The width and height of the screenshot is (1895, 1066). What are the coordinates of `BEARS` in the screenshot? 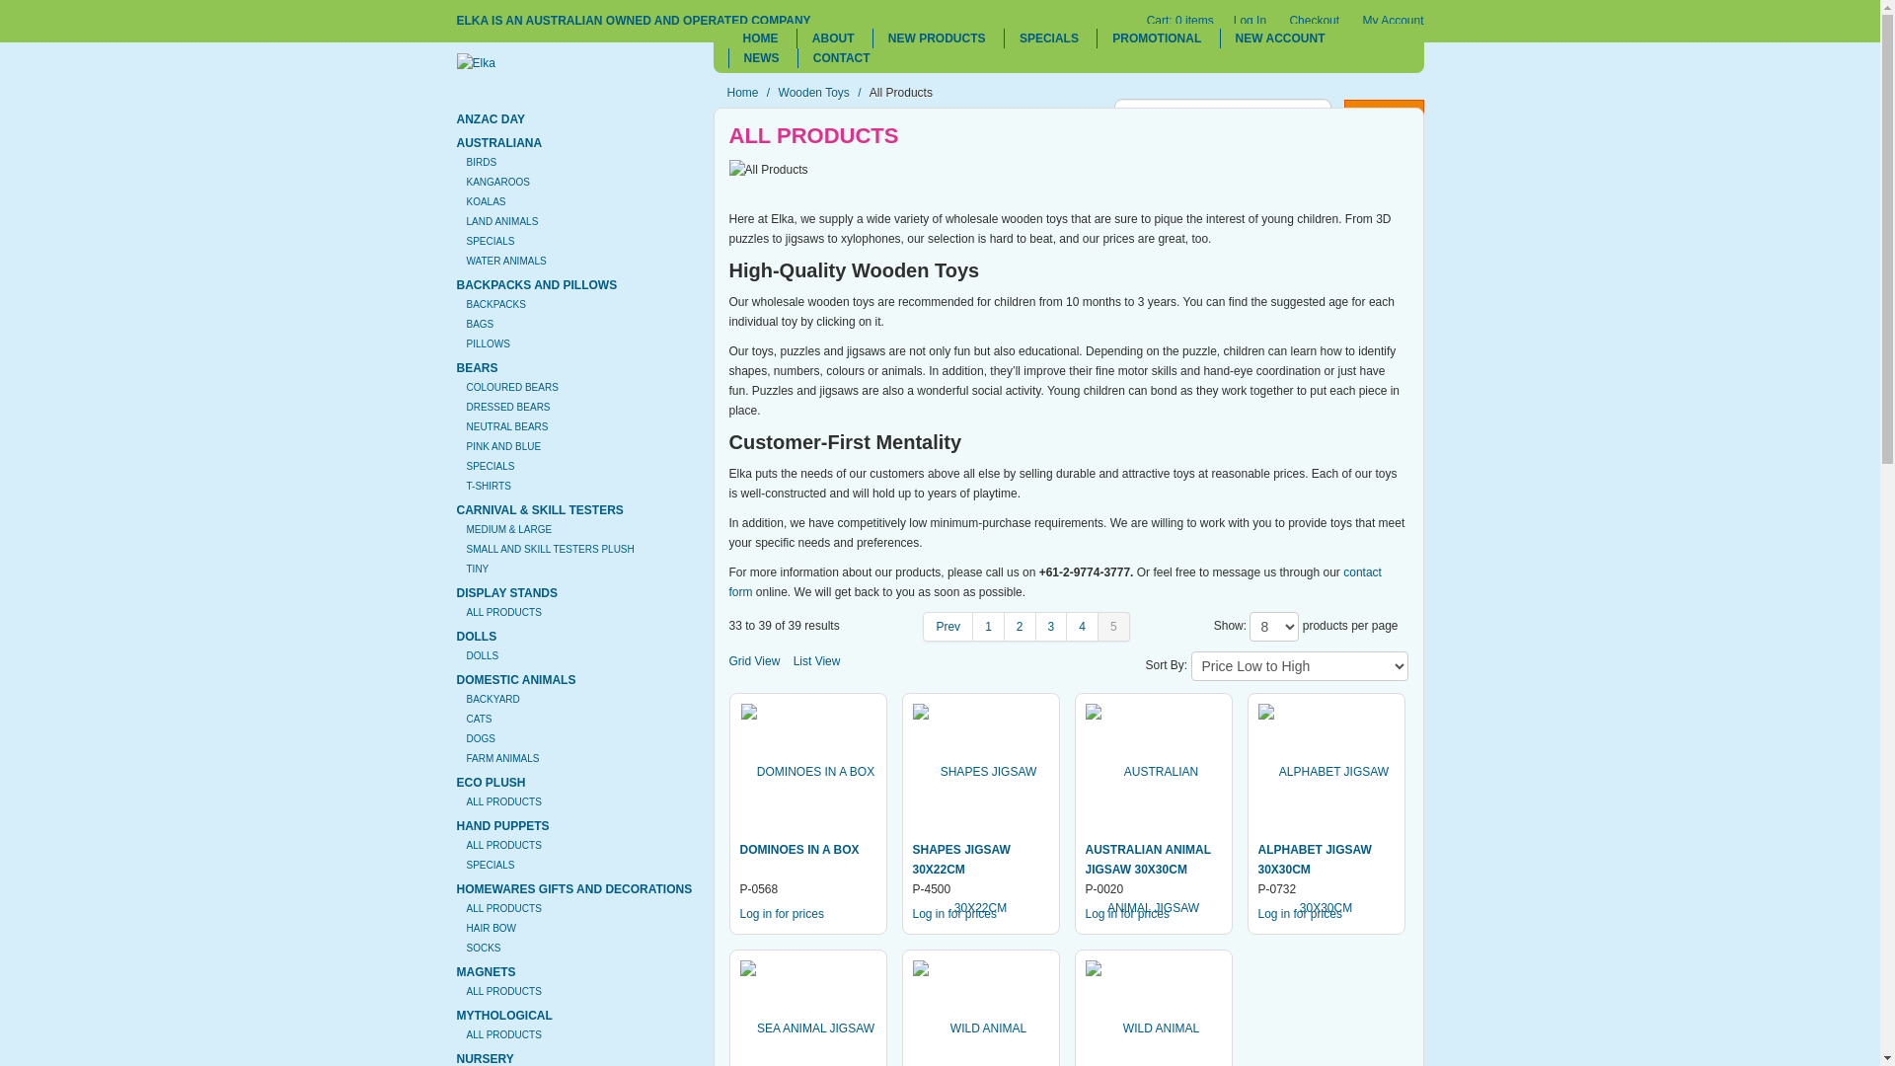 It's located at (477, 368).